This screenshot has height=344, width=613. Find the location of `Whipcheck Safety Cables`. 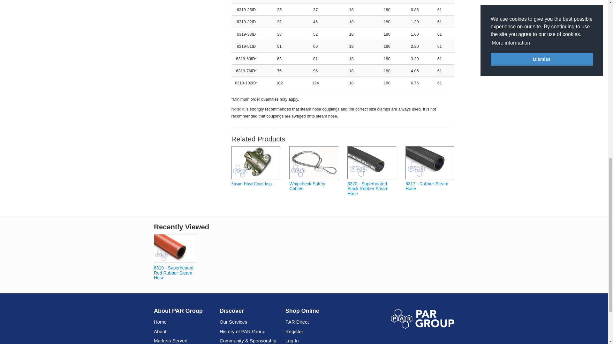

Whipcheck Safety Cables is located at coordinates (314, 162).